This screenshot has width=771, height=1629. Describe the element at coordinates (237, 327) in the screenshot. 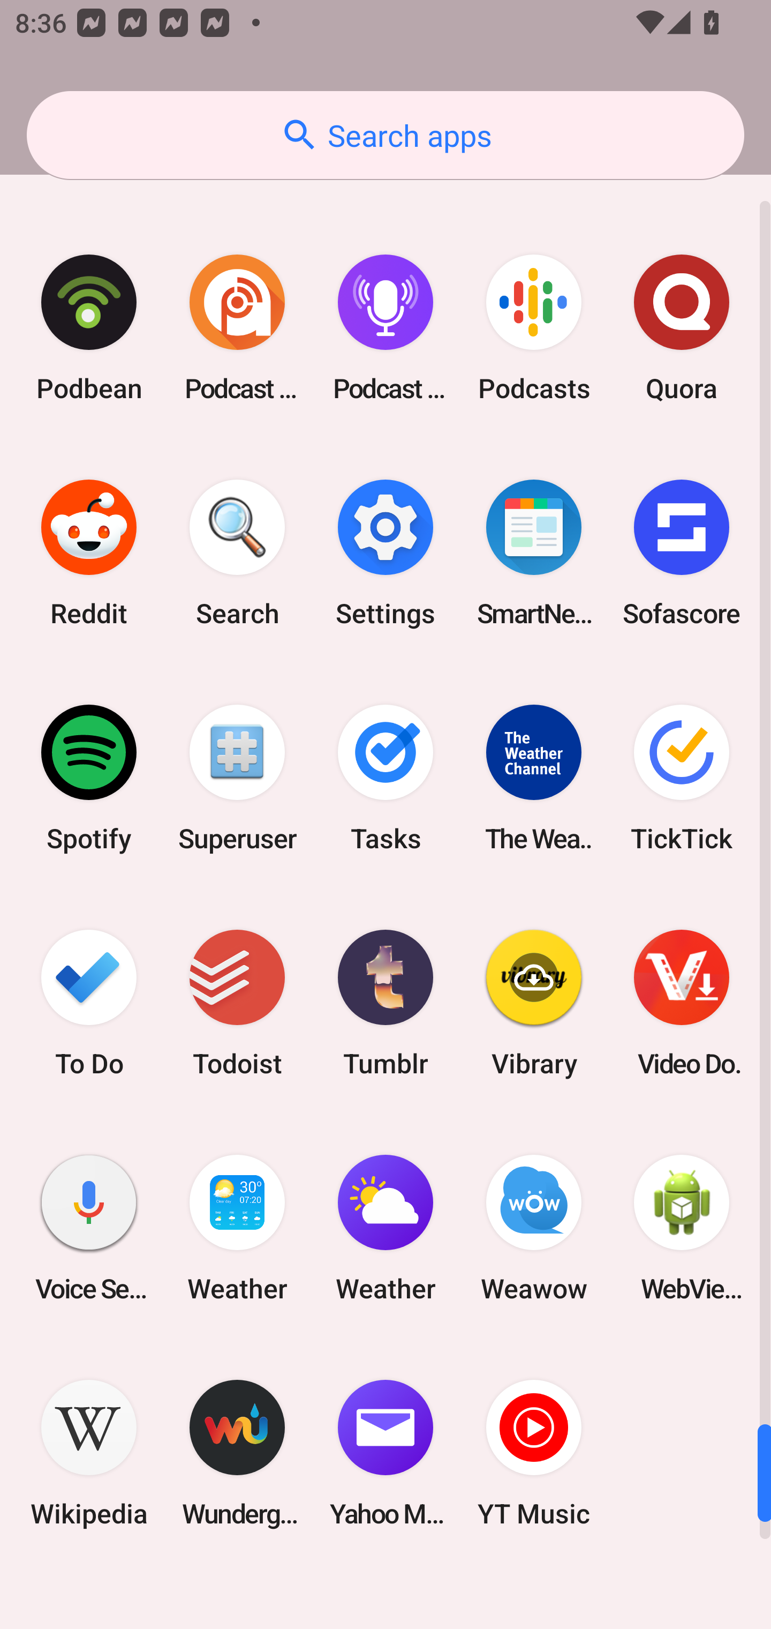

I see `Podcast Addict` at that location.